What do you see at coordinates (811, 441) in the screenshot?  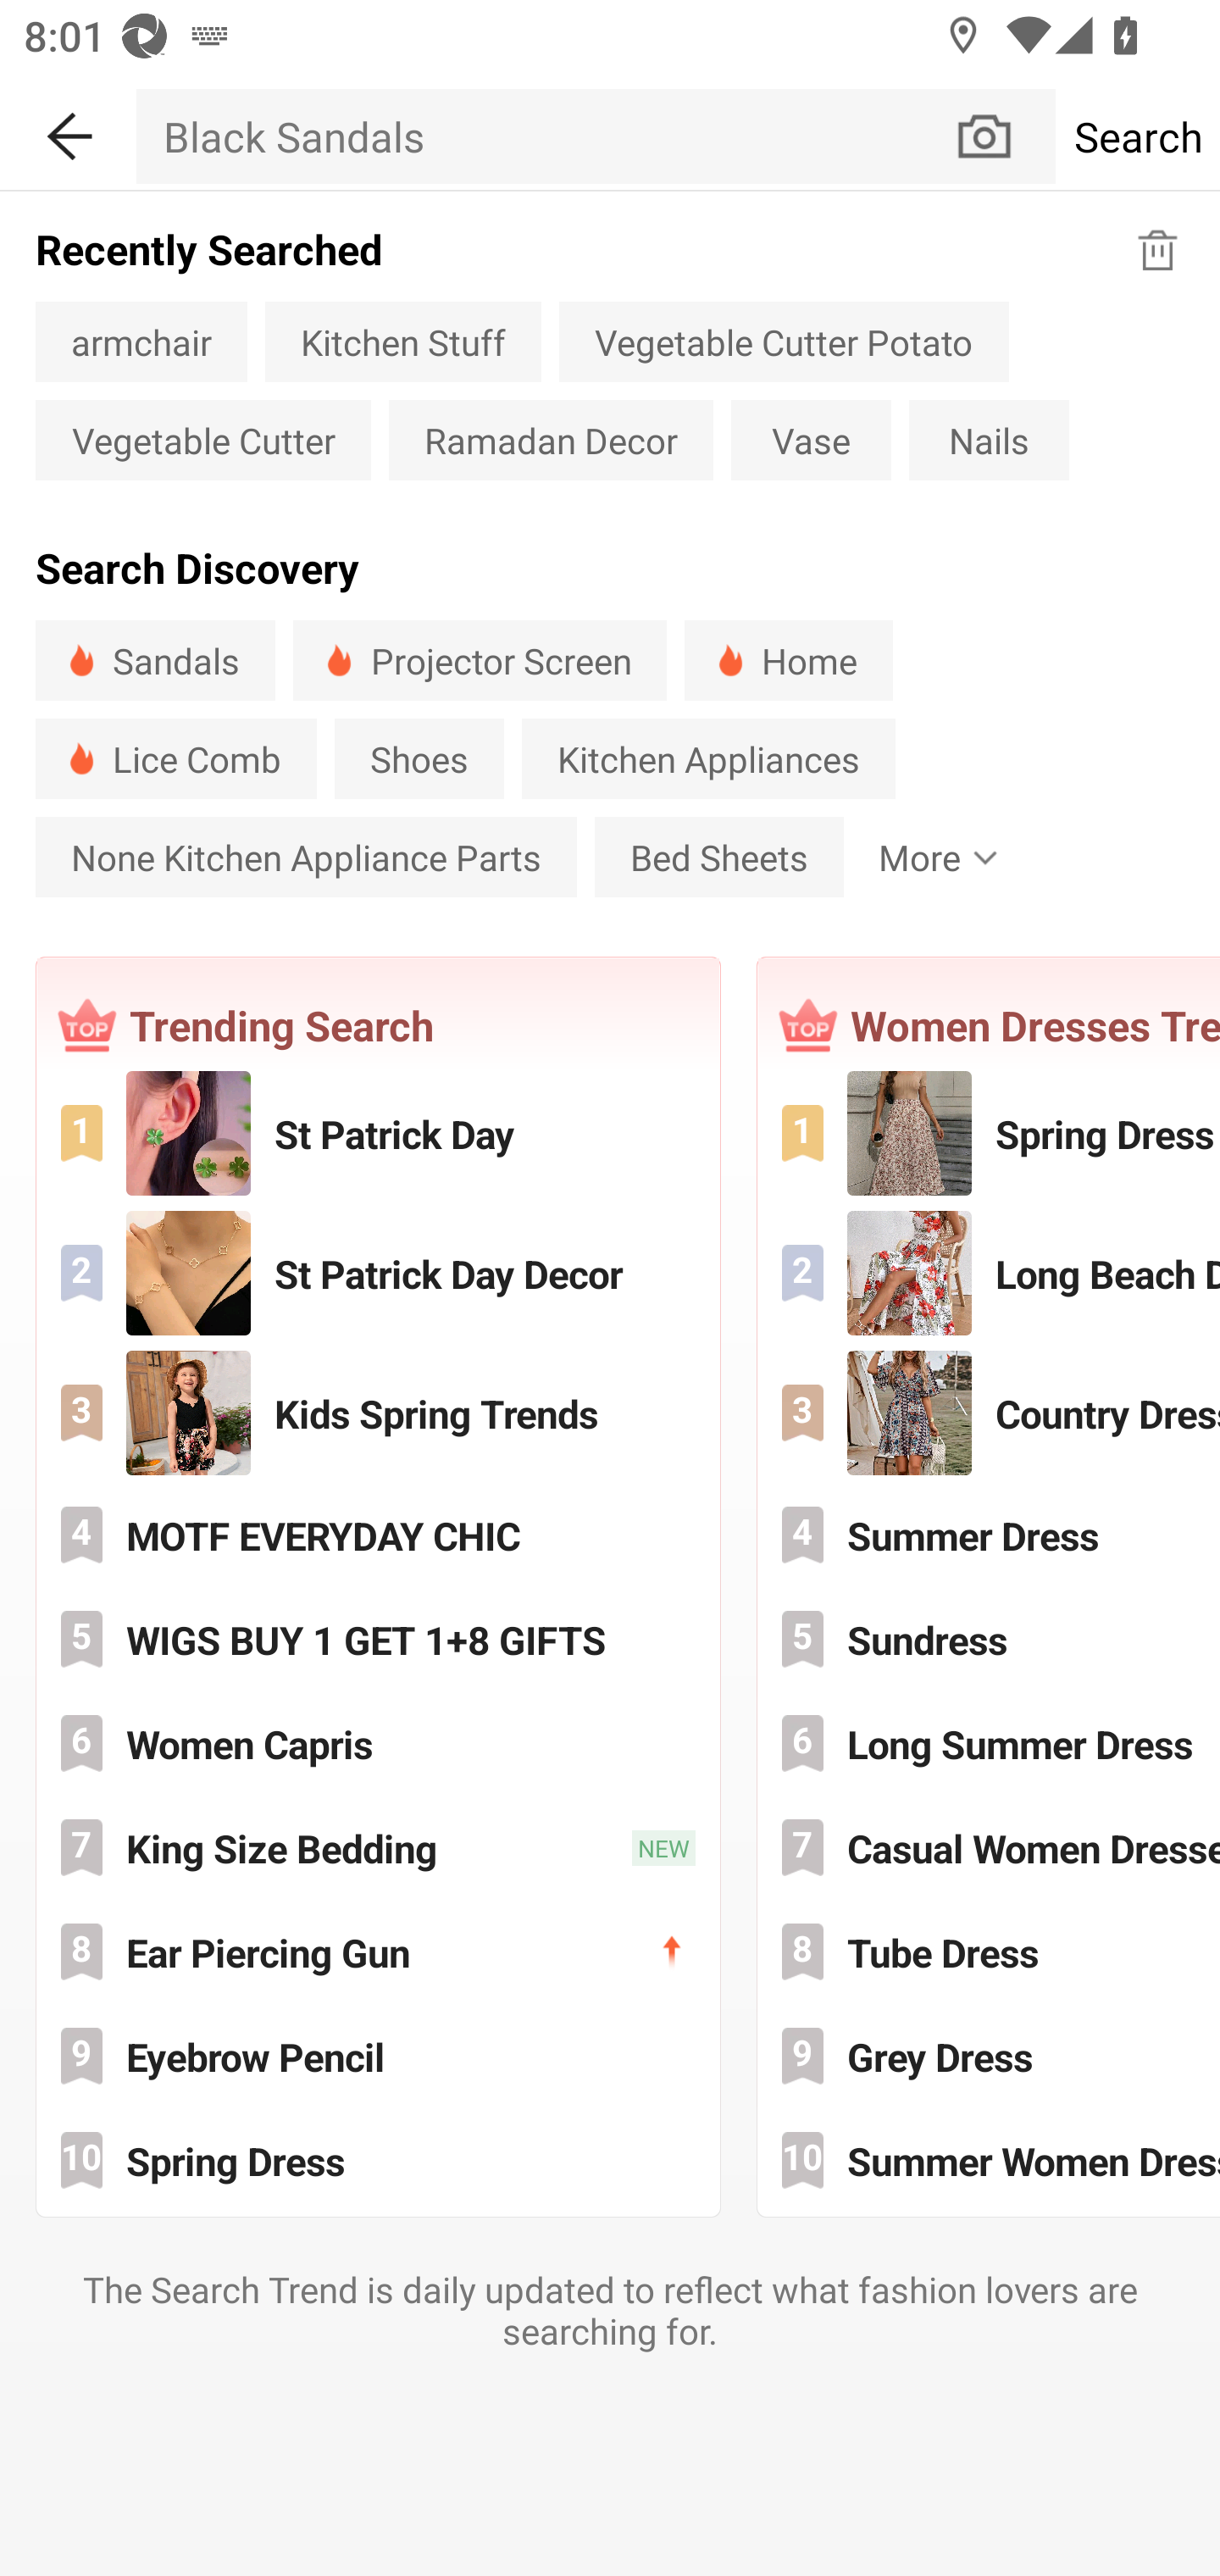 I see `Vase` at bounding box center [811, 441].